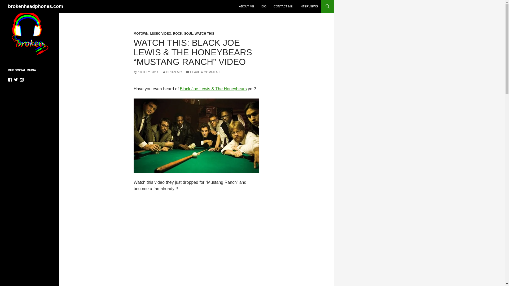  I want to click on Instagram, so click(22, 79).